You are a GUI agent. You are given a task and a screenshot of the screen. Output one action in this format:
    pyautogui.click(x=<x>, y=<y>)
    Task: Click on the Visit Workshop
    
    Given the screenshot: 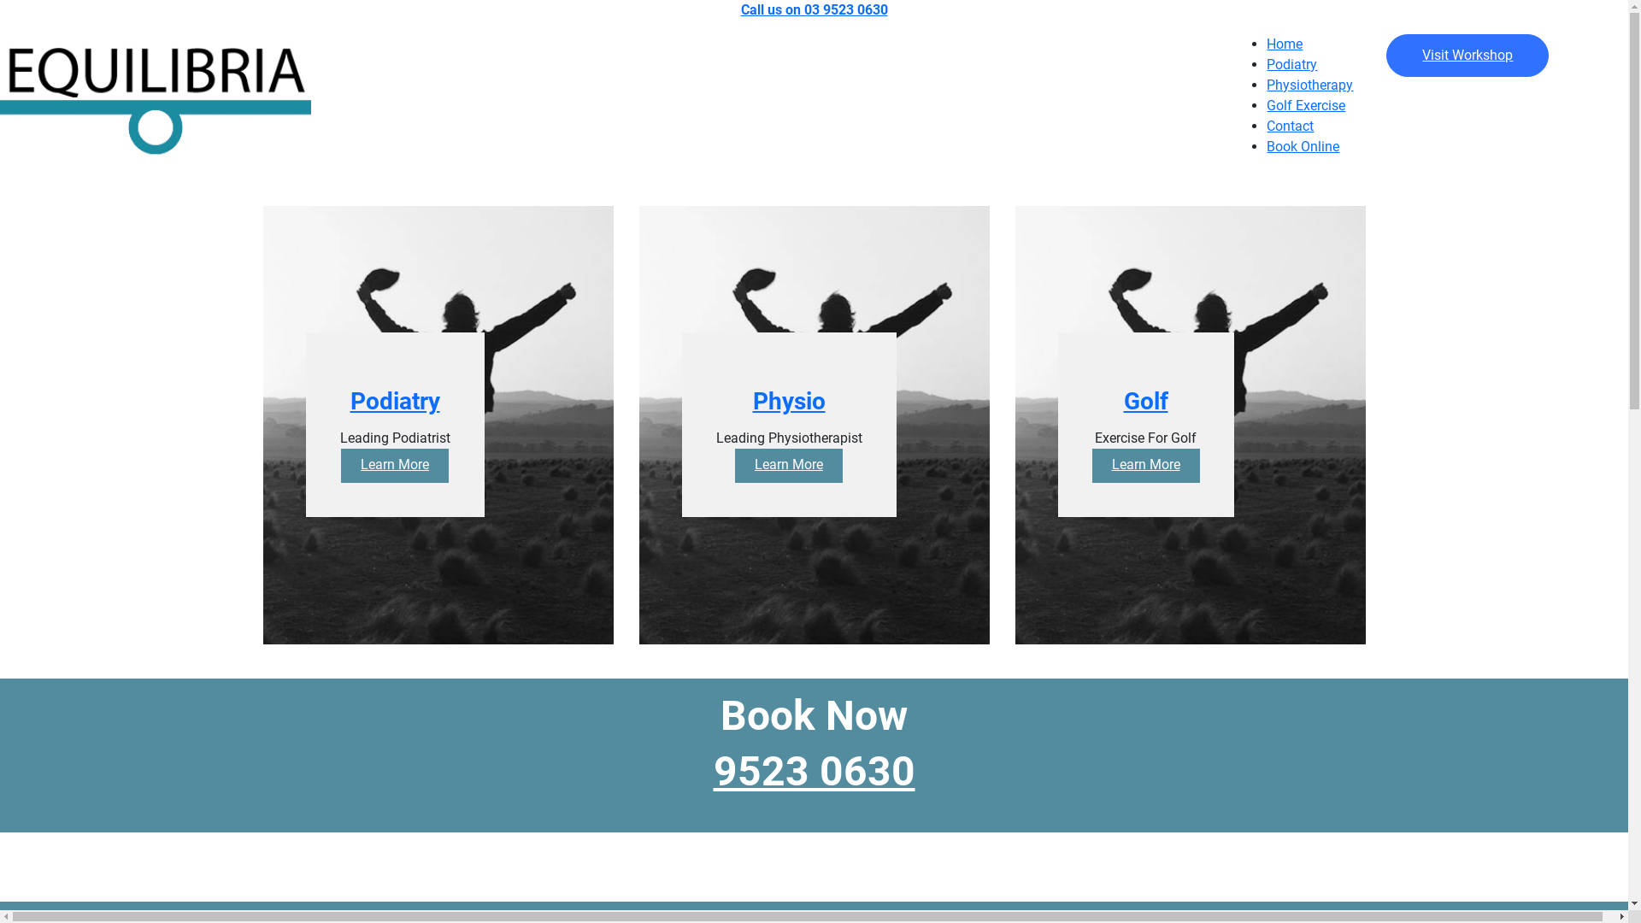 What is the action you would take?
    pyautogui.click(x=1467, y=56)
    